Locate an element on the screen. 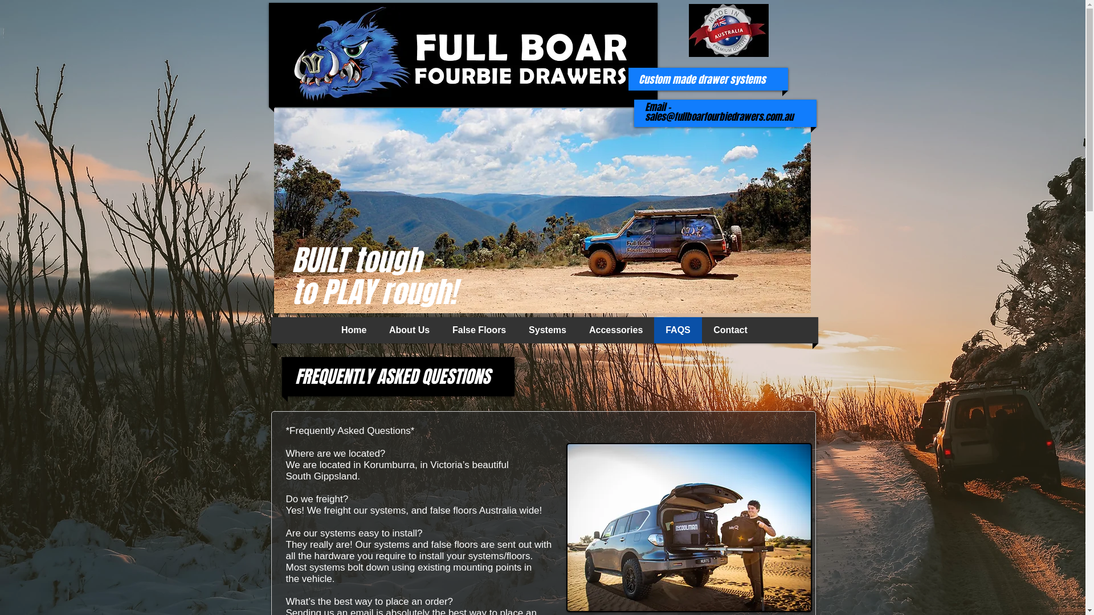 Image resolution: width=1094 pixels, height=615 pixels. Accessories is located at coordinates (616, 330).